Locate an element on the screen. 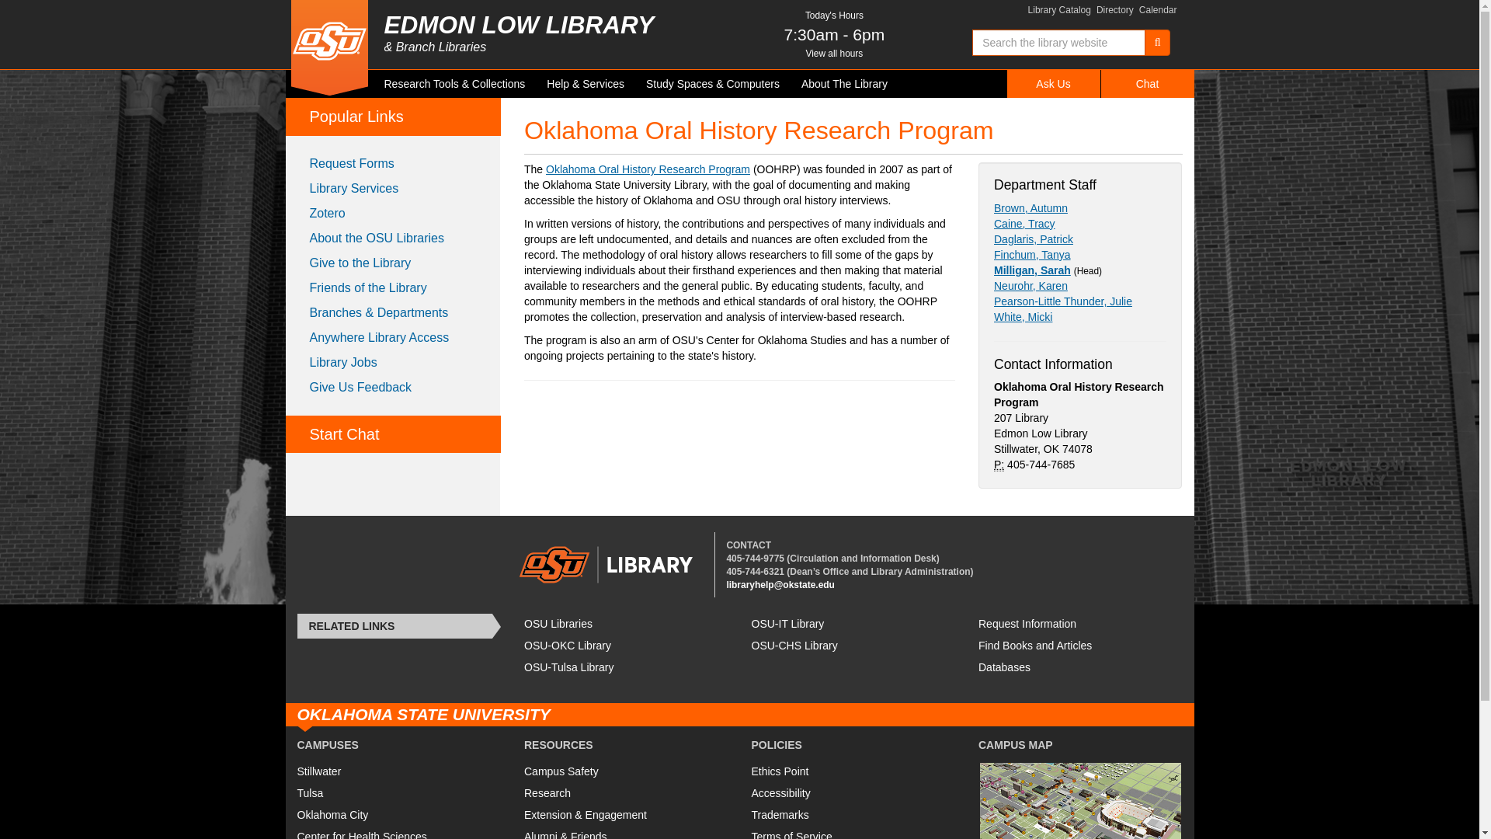 Image resolution: width=1491 pixels, height=839 pixels. Give to  the Library is located at coordinates (393, 263).